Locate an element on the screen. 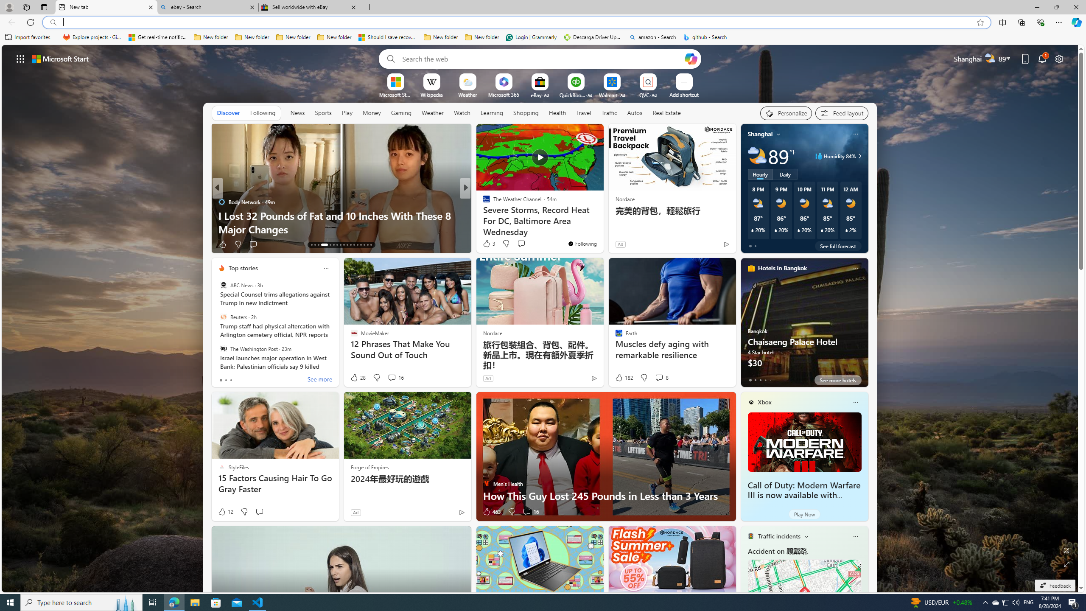 The height and width of the screenshot is (611, 1086). Search is located at coordinates (389, 59).